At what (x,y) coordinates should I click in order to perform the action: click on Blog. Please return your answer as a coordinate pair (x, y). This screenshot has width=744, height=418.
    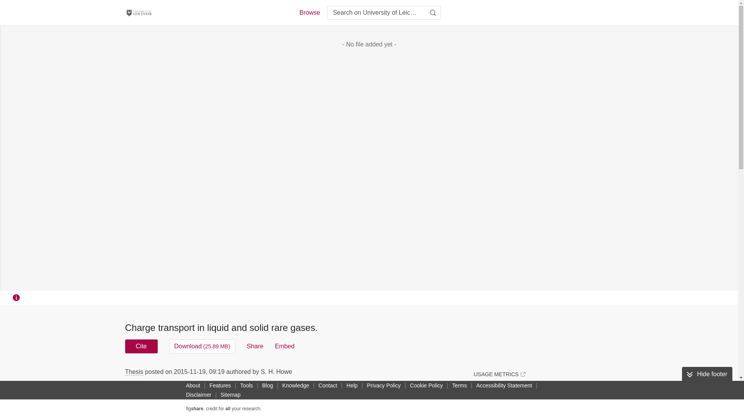
    Looking at the image, I should click on (267, 385).